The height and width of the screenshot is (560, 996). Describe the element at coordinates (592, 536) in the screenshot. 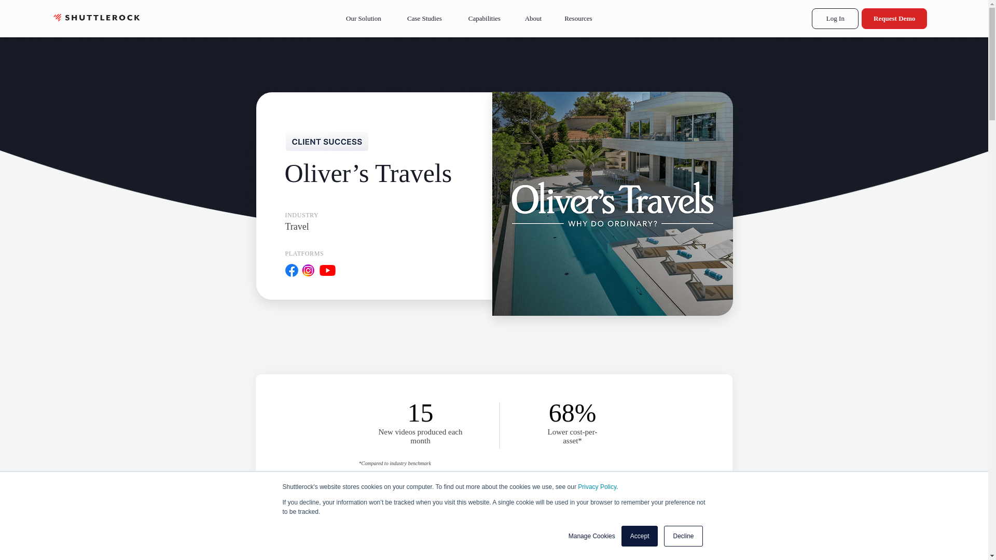

I see `Manage Cookies` at that location.